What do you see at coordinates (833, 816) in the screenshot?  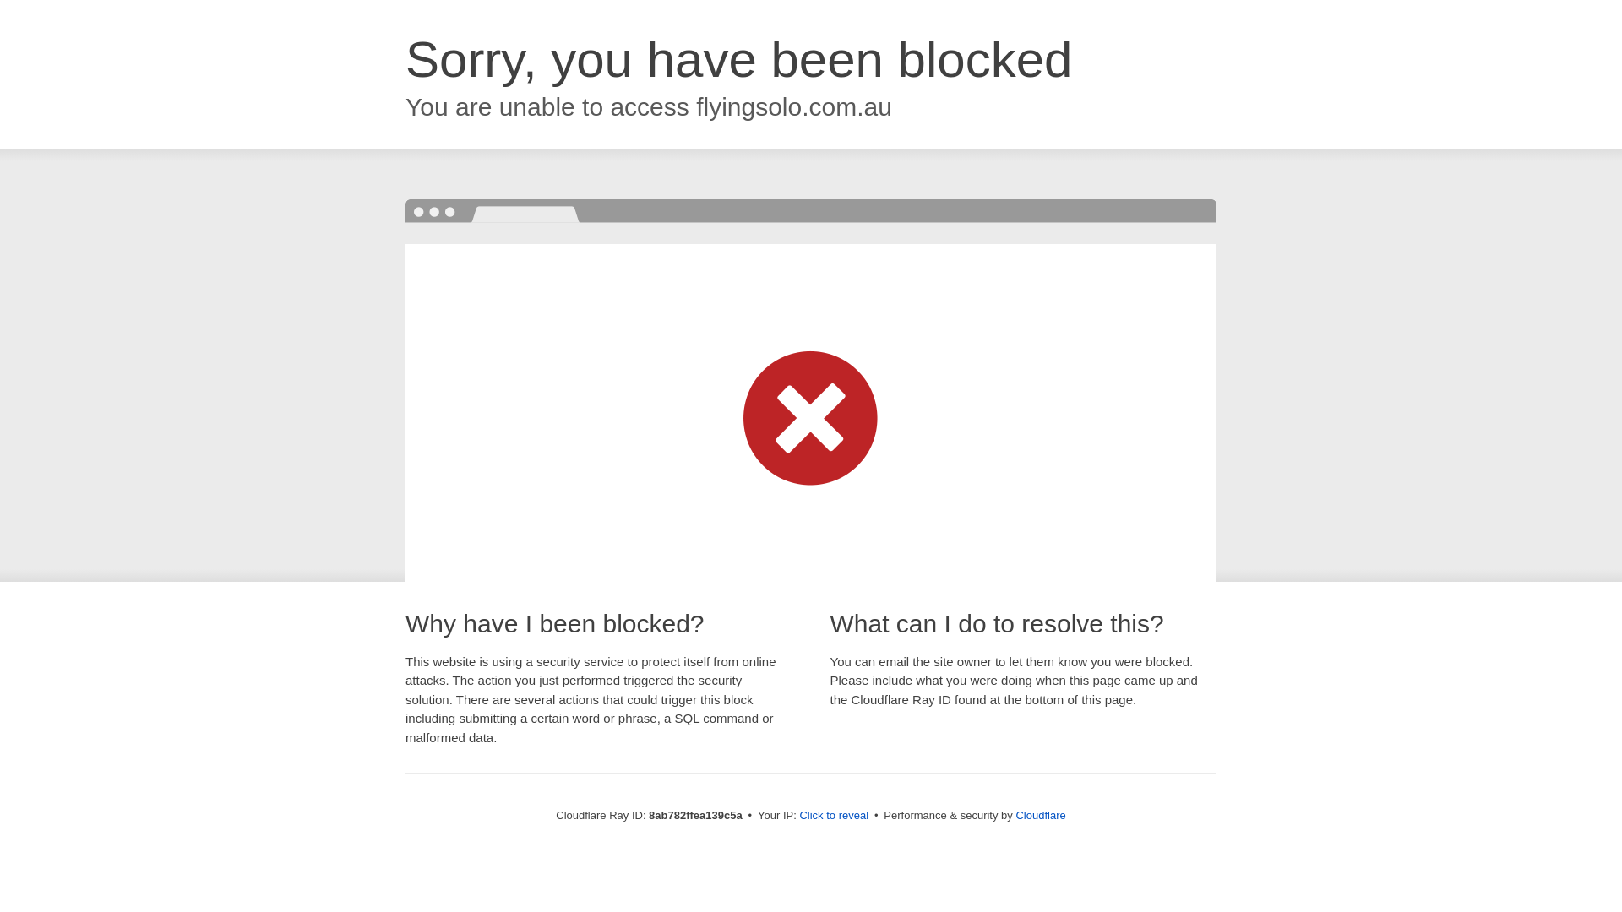 I see `Click to reveal` at bounding box center [833, 816].